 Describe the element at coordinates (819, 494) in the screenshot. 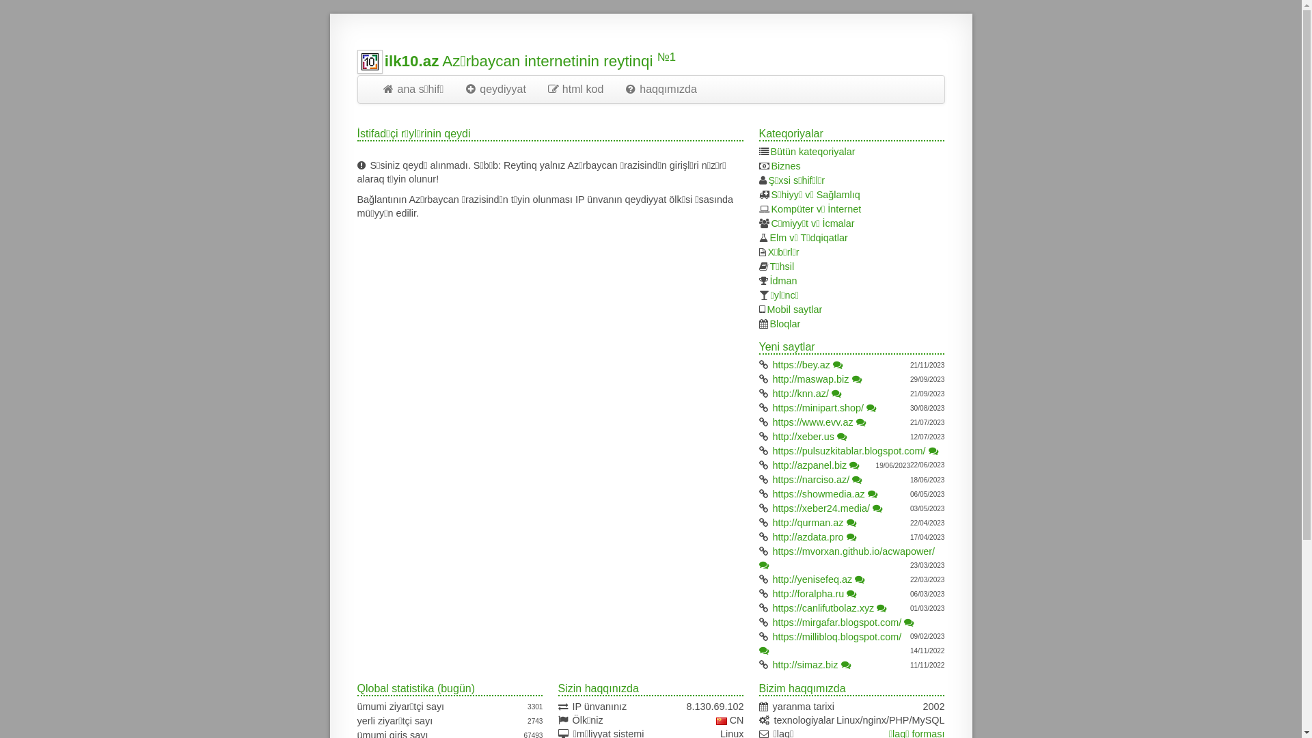

I see `https://showmedia.az` at that location.